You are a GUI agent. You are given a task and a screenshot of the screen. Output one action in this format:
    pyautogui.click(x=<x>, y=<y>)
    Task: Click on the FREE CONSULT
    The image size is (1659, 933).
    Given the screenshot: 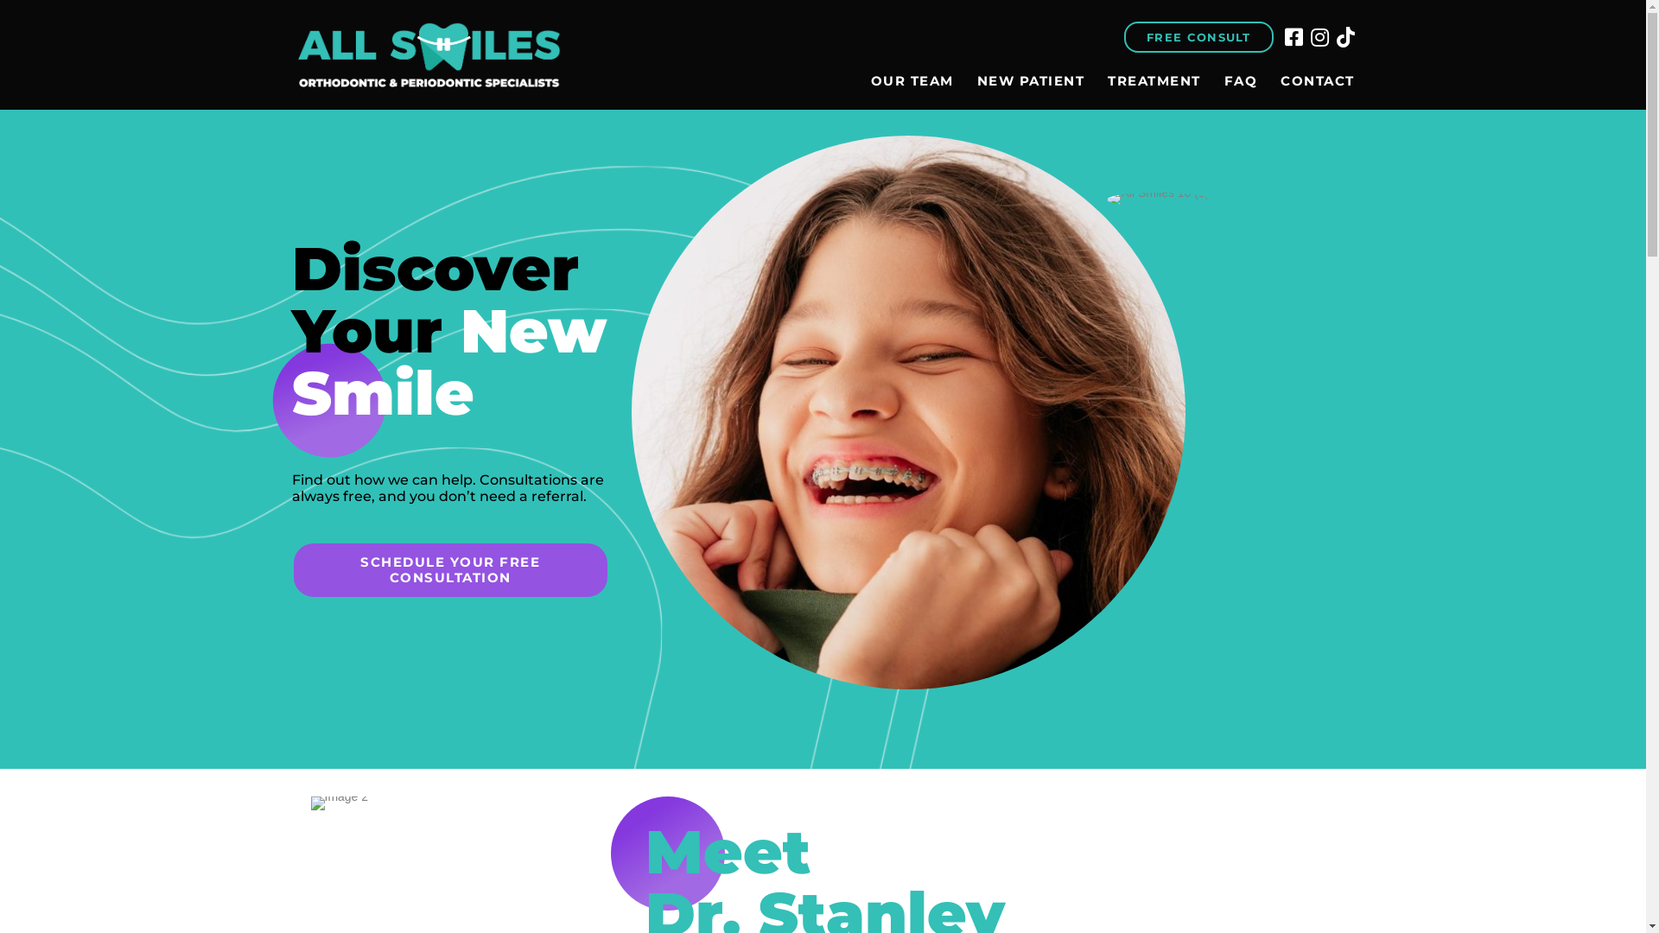 What is the action you would take?
    pyautogui.click(x=1199, y=37)
    